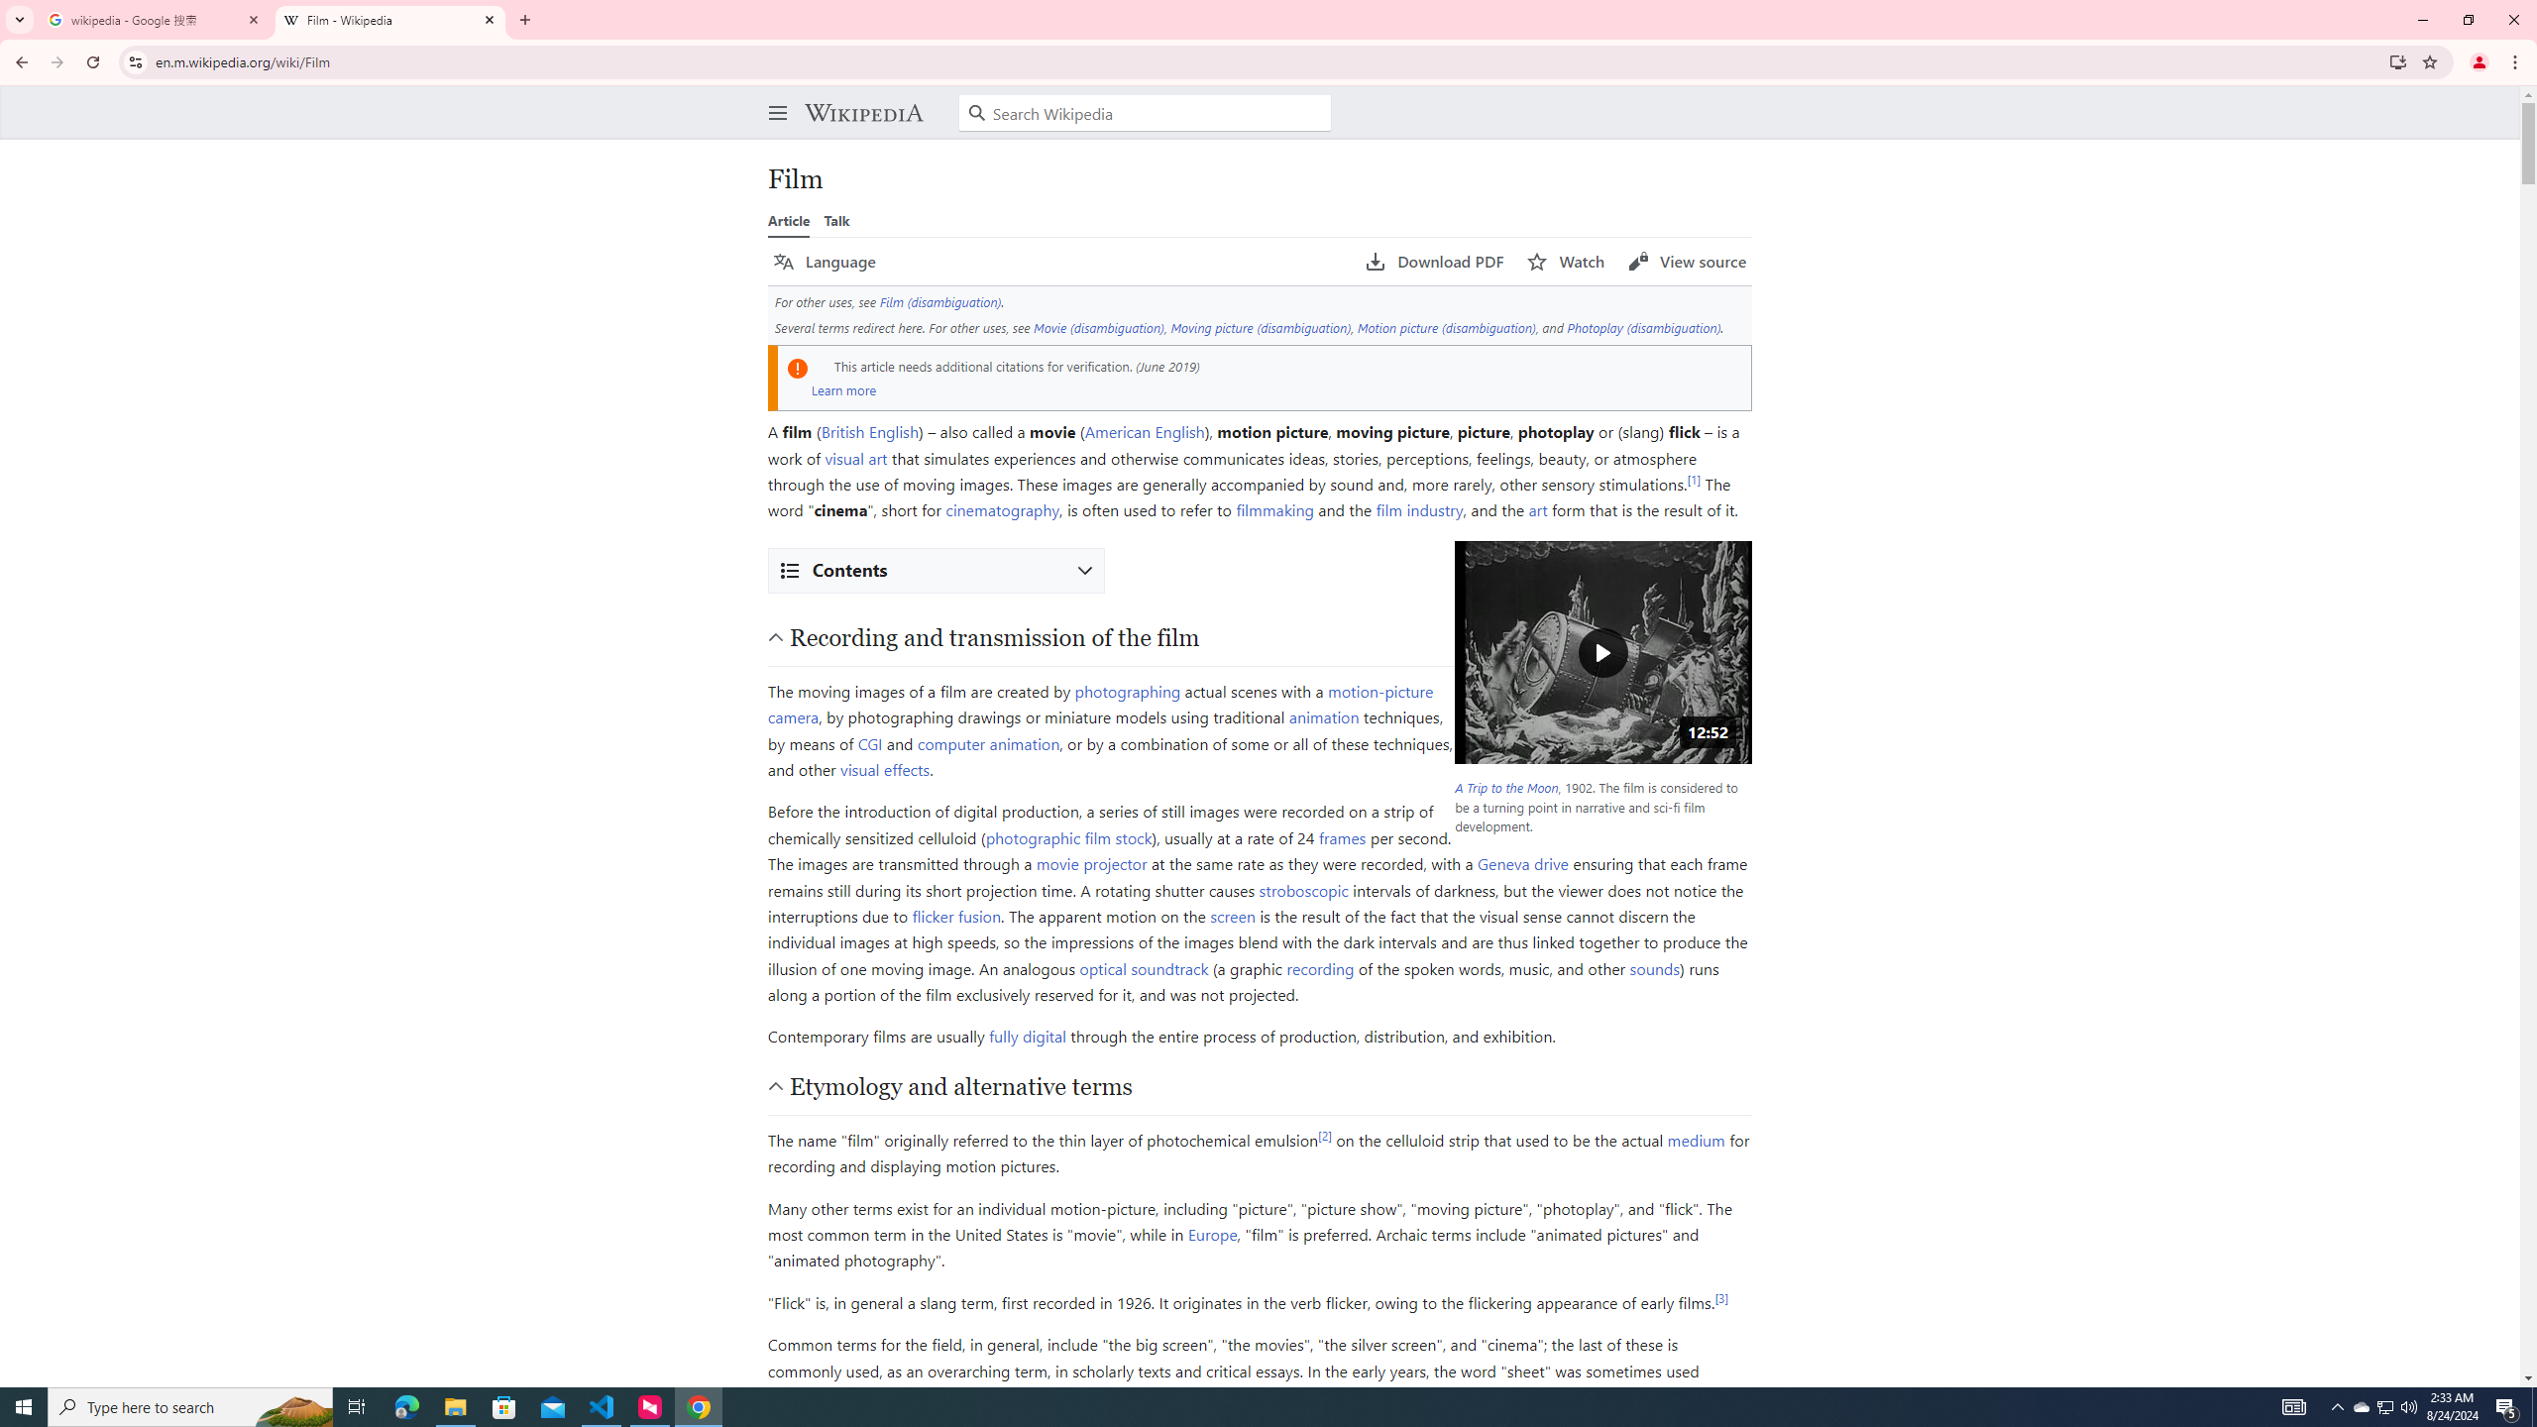 The height and width of the screenshot is (1427, 2537). I want to click on photographic film, so click(1048, 836).